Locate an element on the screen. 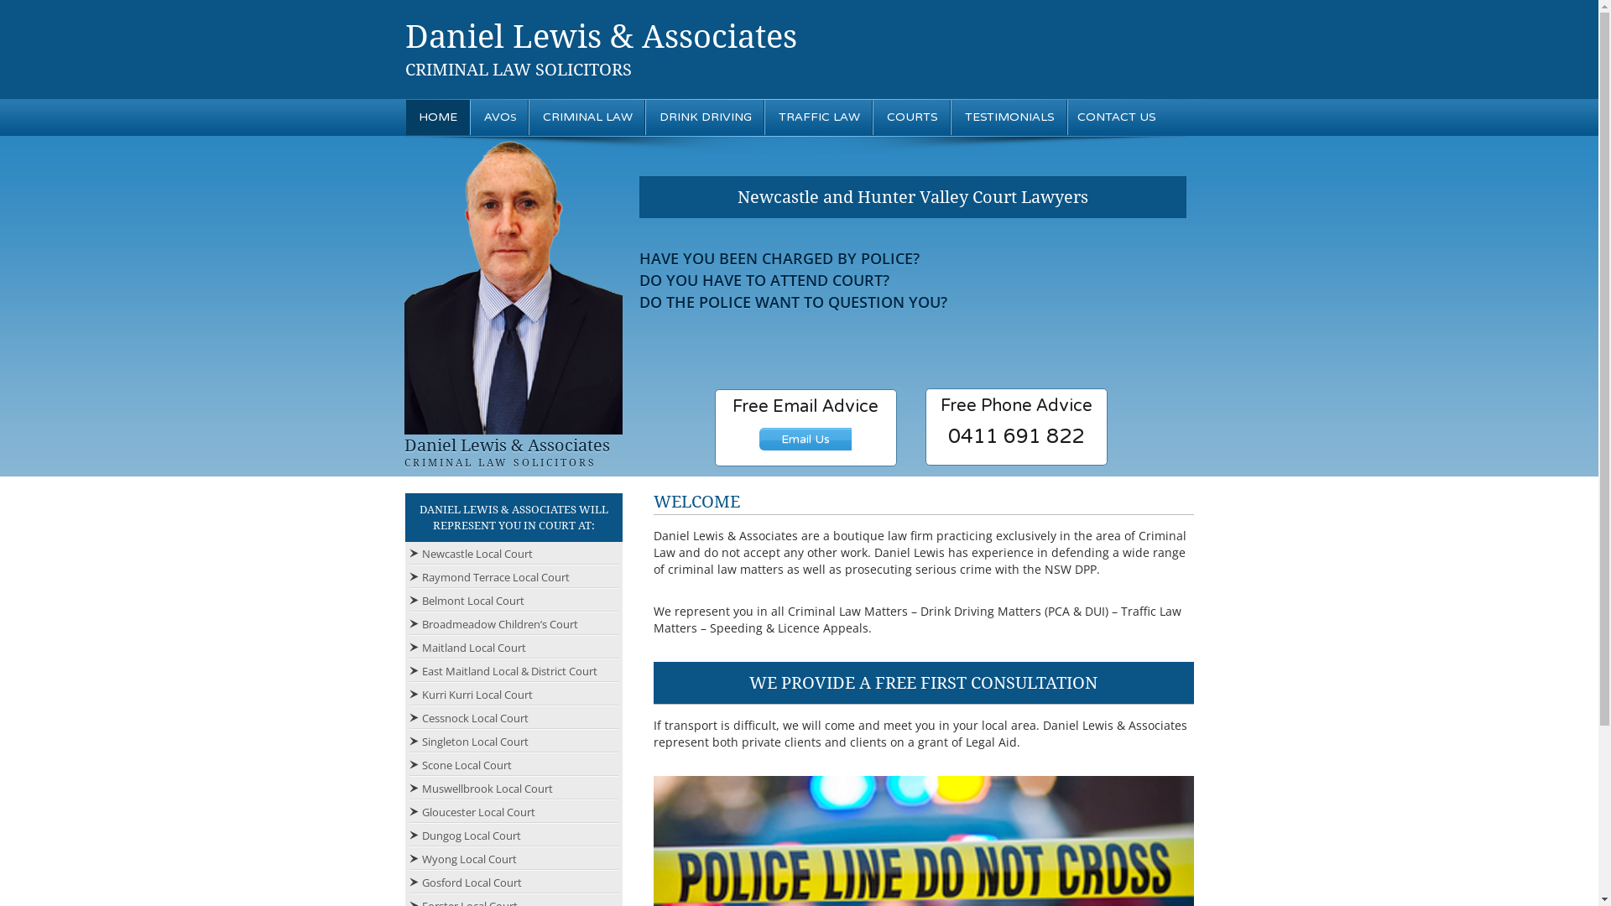 The width and height of the screenshot is (1611, 906). Singleton Local Court is located at coordinates (469, 741).